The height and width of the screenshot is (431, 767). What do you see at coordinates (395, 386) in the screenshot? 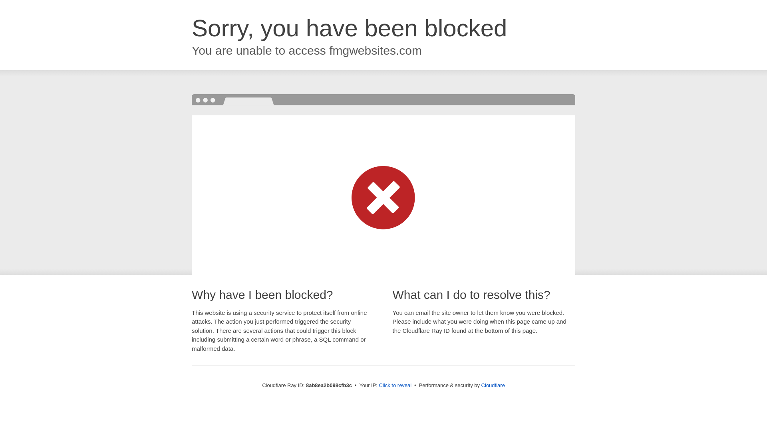
I see `Click to reveal` at bounding box center [395, 386].